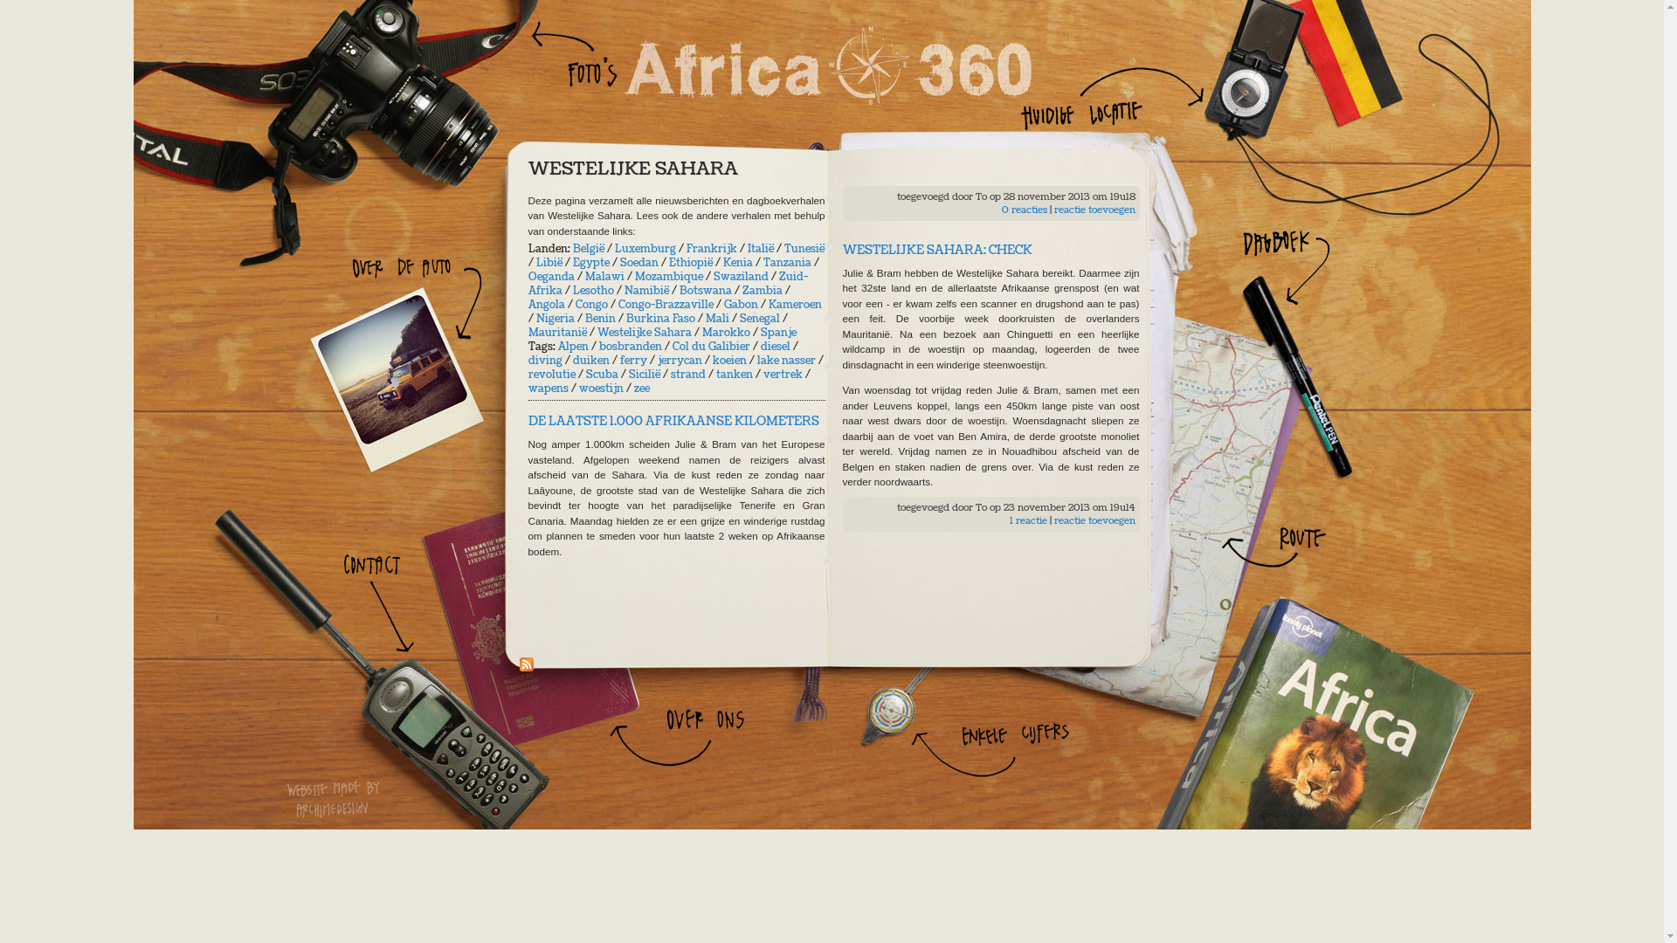 This screenshot has width=1677, height=943. Describe the element at coordinates (631, 347) in the screenshot. I see `bosbranden` at that location.